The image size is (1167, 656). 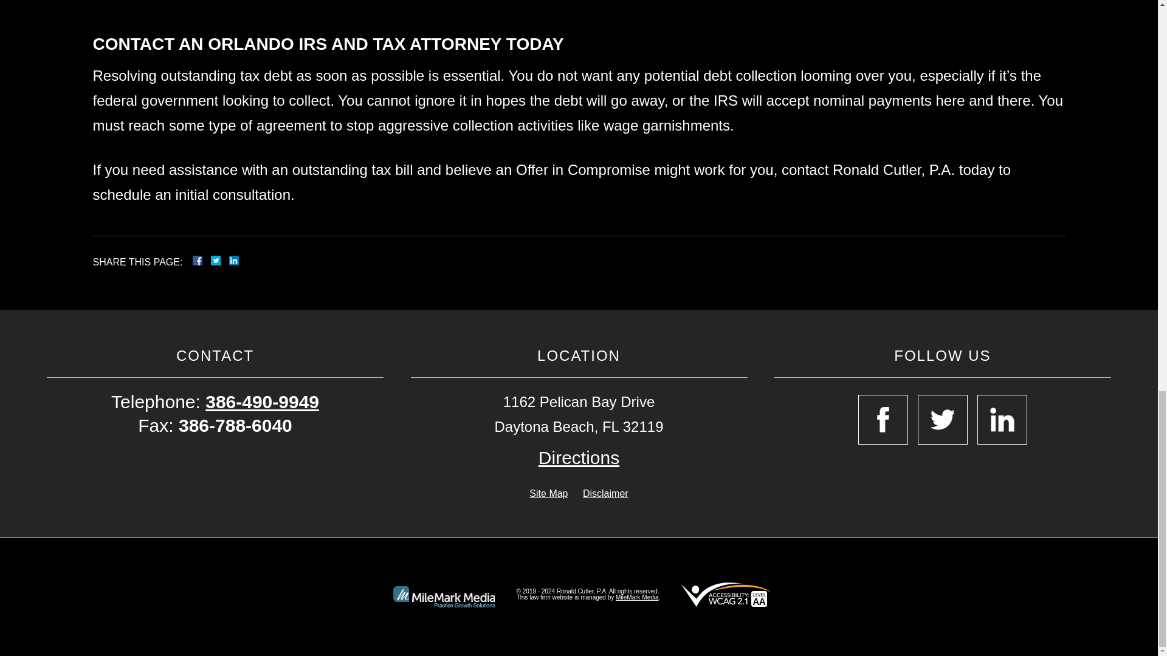 What do you see at coordinates (1002, 420) in the screenshot?
I see `Open Linkedin in a New Window` at bounding box center [1002, 420].